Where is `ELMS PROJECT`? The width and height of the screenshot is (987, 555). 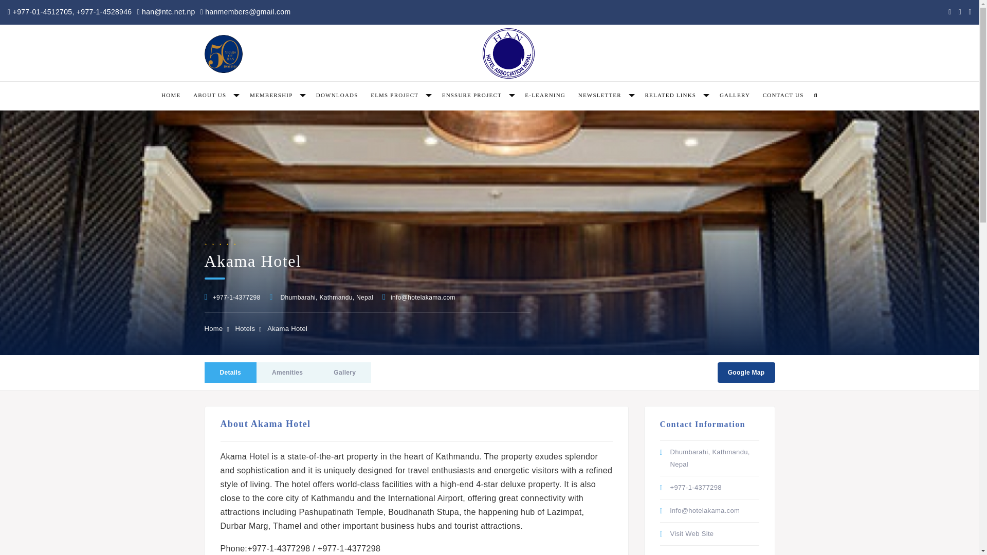 ELMS PROJECT is located at coordinates (399, 95).